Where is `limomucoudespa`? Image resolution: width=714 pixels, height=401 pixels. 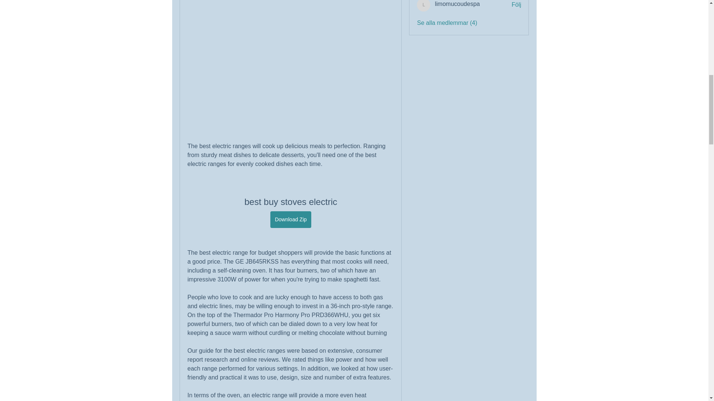
limomucoudespa is located at coordinates (457, 4).